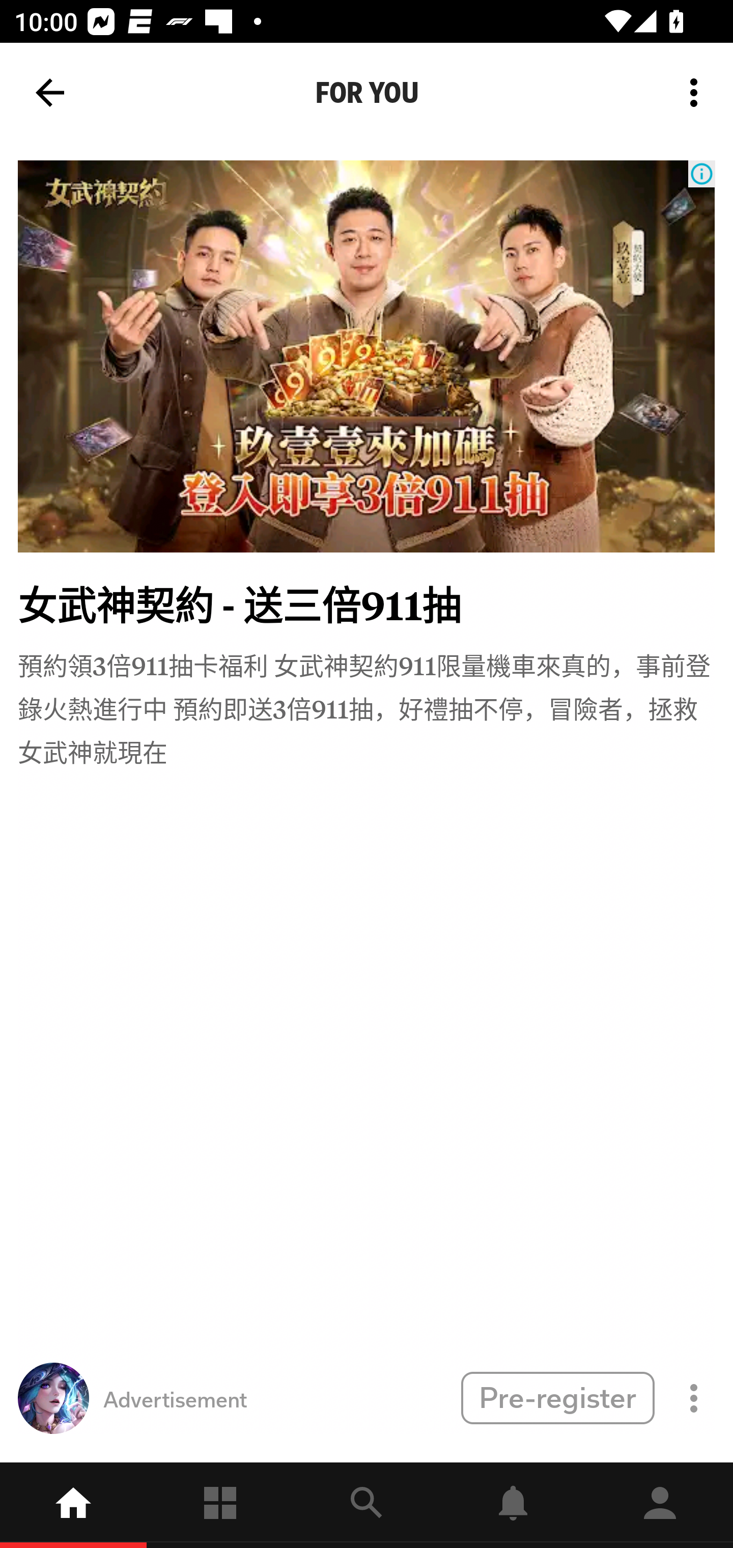  I want to click on More options, so click(697, 93).